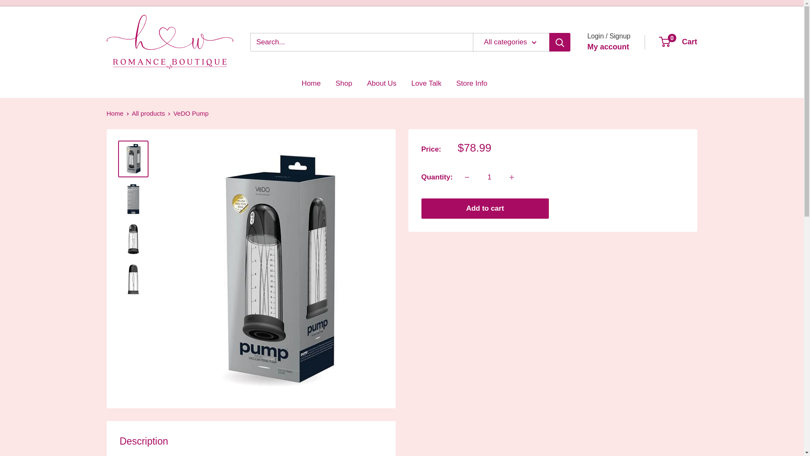 Image resolution: width=810 pixels, height=456 pixels. What do you see at coordinates (467, 177) in the screenshot?
I see `Decrease quantity by 1` at bounding box center [467, 177].